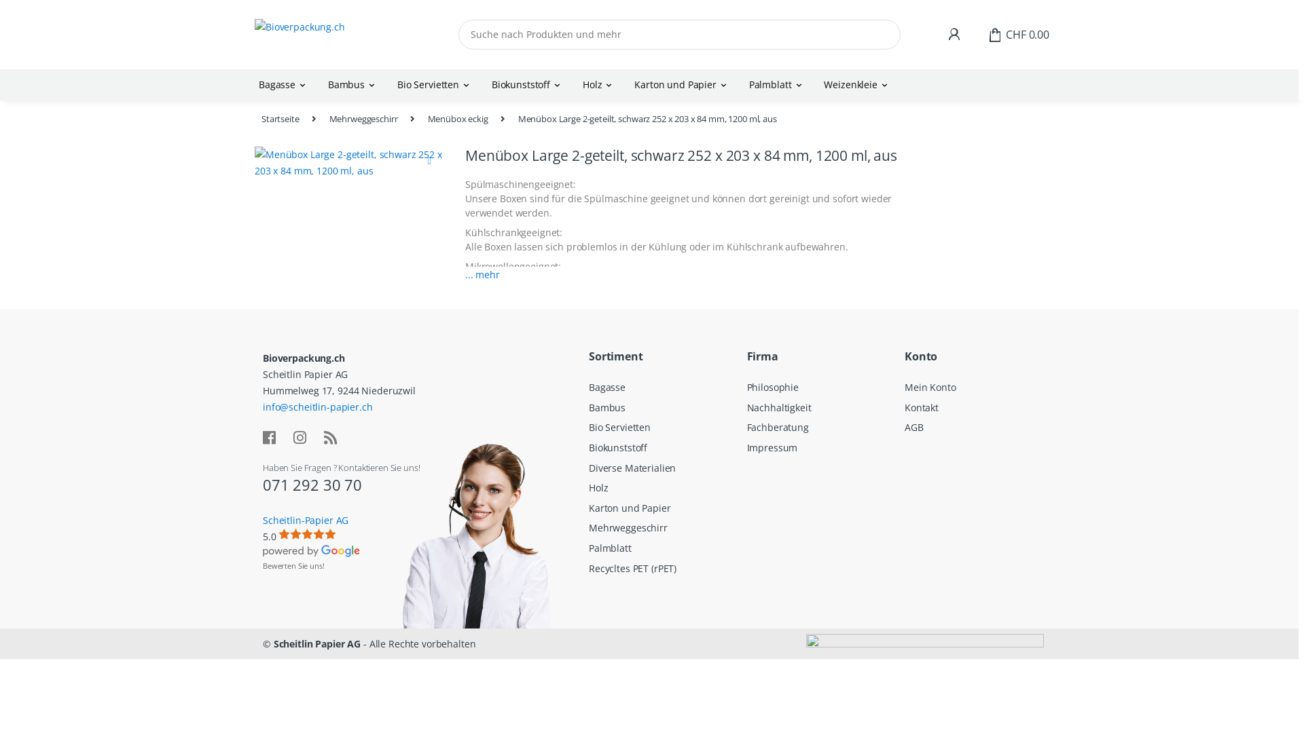 The width and height of the screenshot is (1304, 733). Describe the element at coordinates (306, 520) in the screenshot. I see `Scheitlin-Papier AG` at that location.